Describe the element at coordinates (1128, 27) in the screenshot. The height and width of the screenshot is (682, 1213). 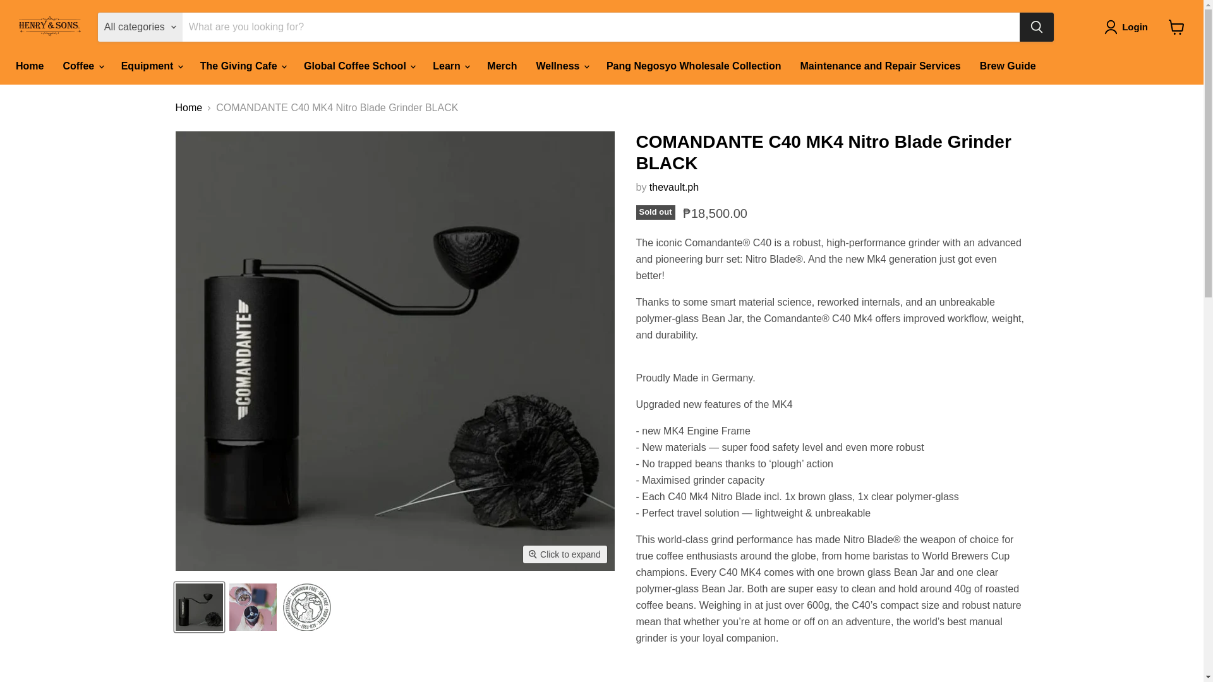
I see `Login` at that location.